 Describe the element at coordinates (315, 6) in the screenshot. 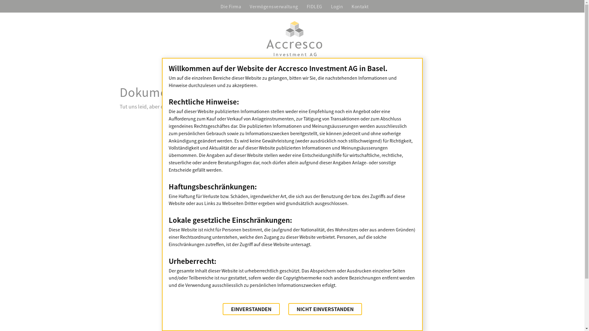

I see `FIDLEG` at that location.